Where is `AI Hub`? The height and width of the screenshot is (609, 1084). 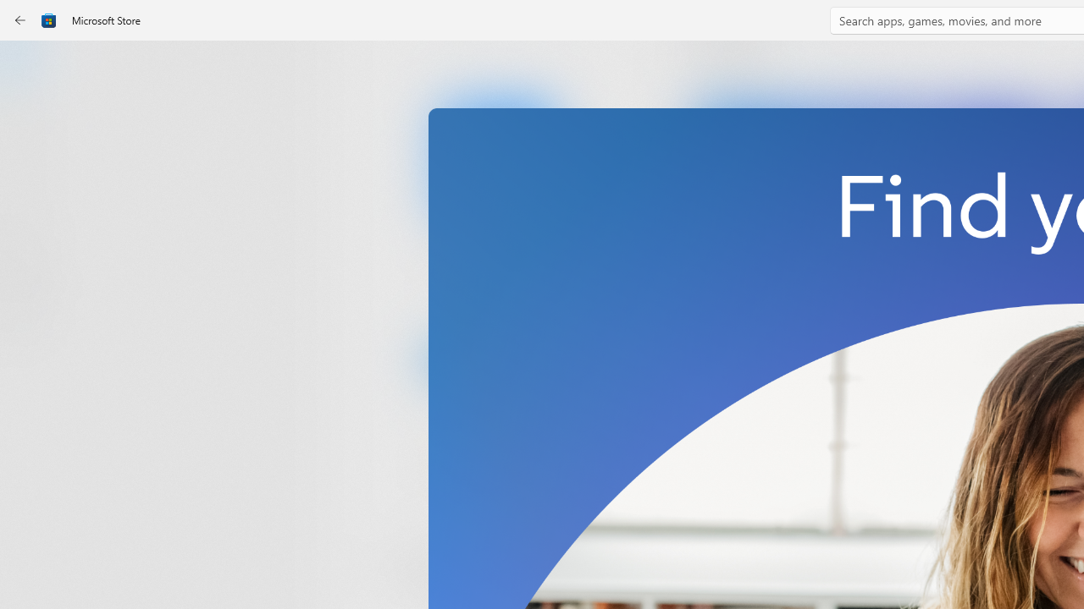 AI Hub is located at coordinates (30, 330).